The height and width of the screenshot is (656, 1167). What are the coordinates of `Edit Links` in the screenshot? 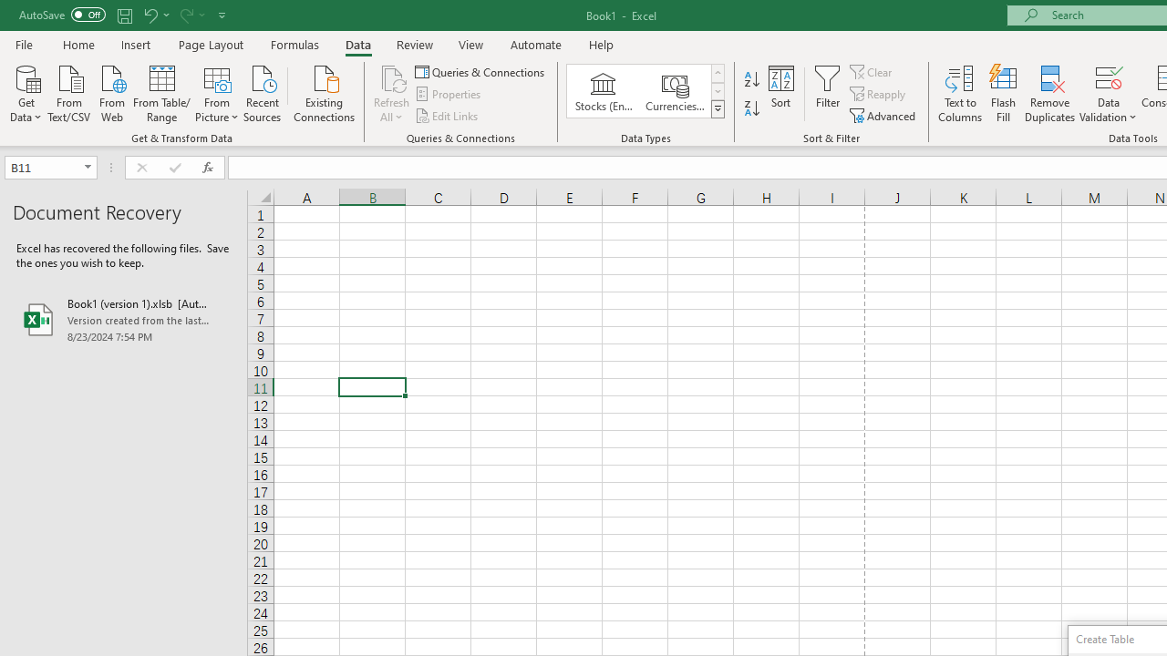 It's located at (448, 115).